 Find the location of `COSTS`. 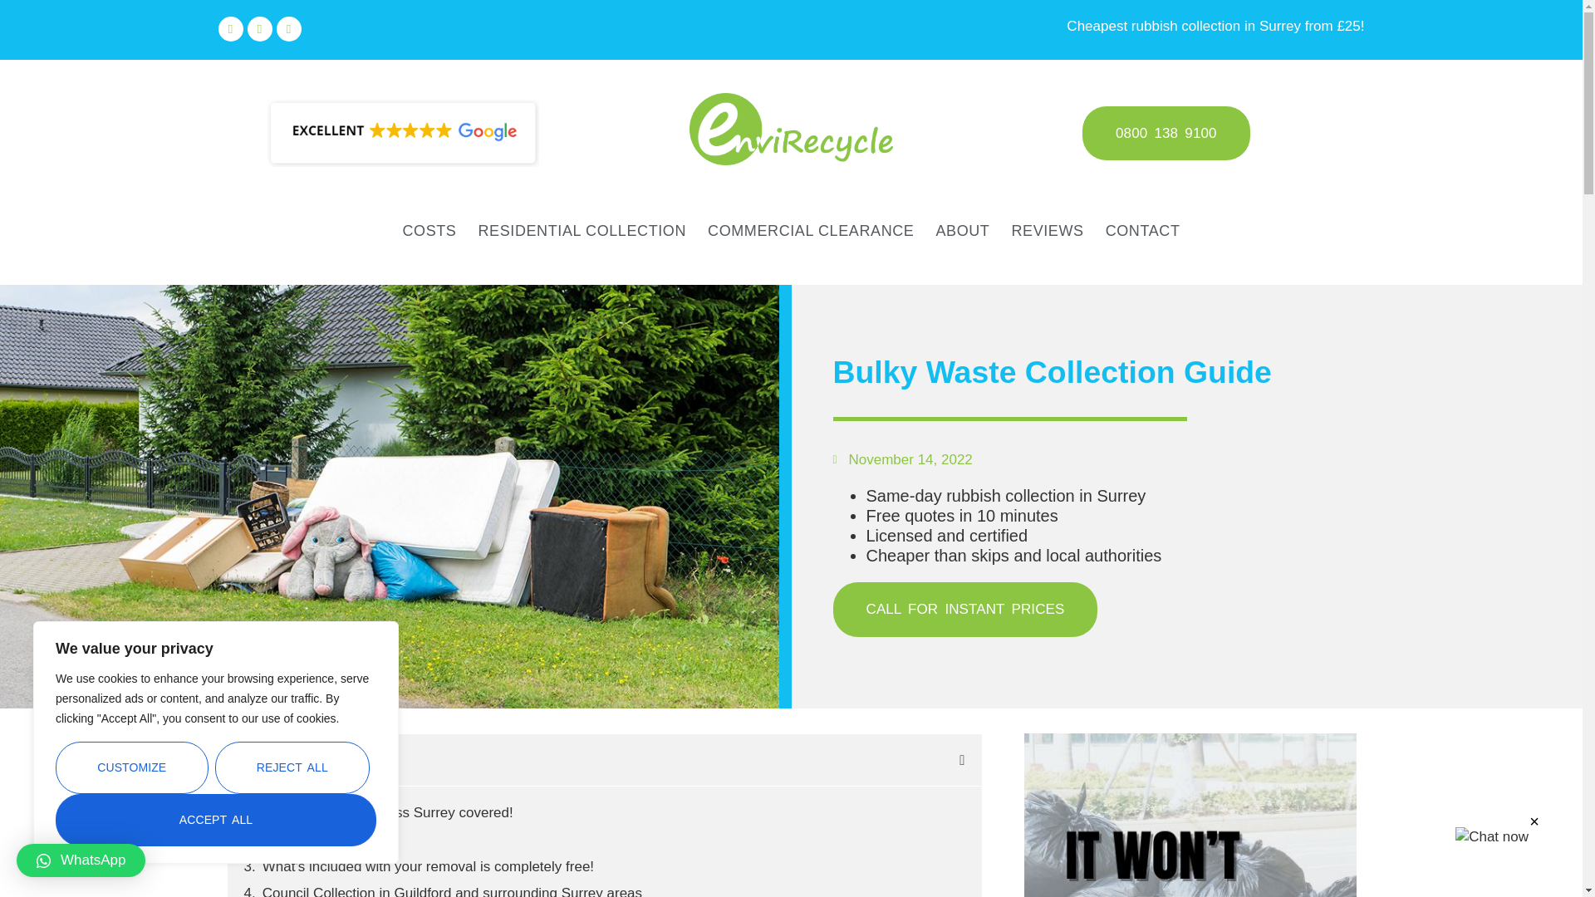

COSTS is located at coordinates (429, 231).